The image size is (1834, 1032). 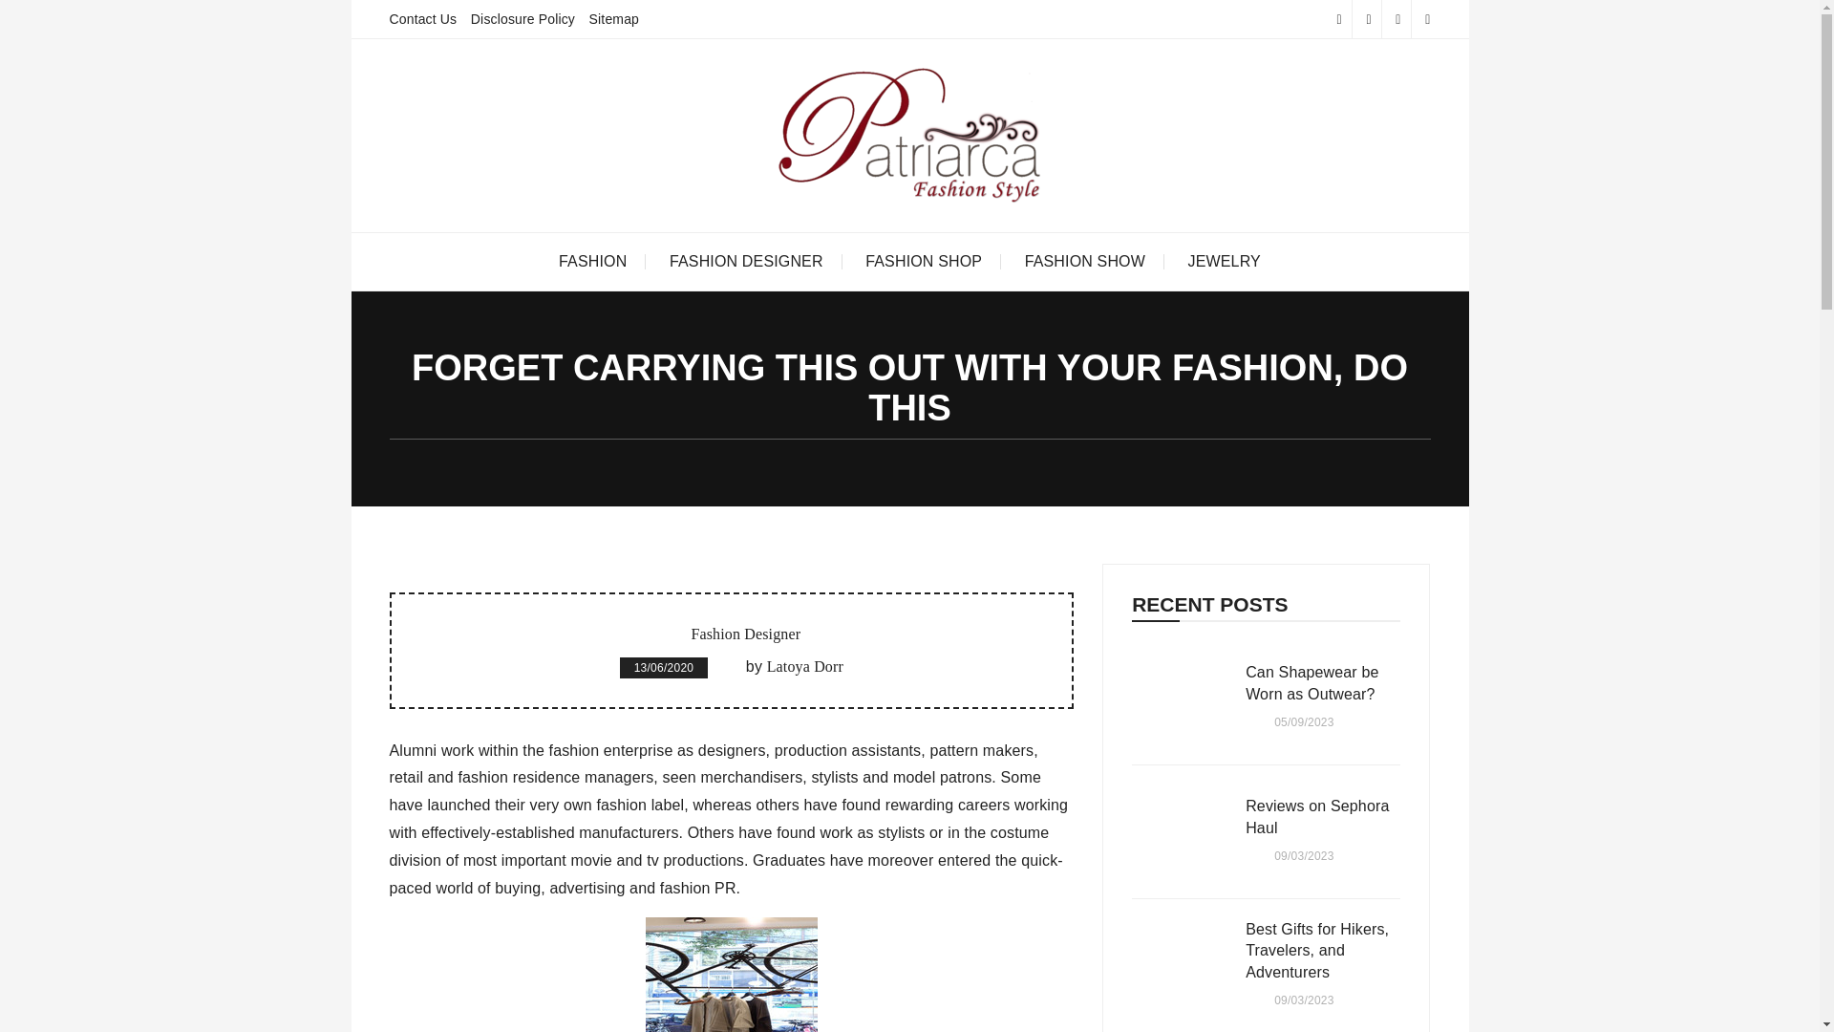 I want to click on Can Shapewear be Worn as Outwear?, so click(x=1179, y=698).